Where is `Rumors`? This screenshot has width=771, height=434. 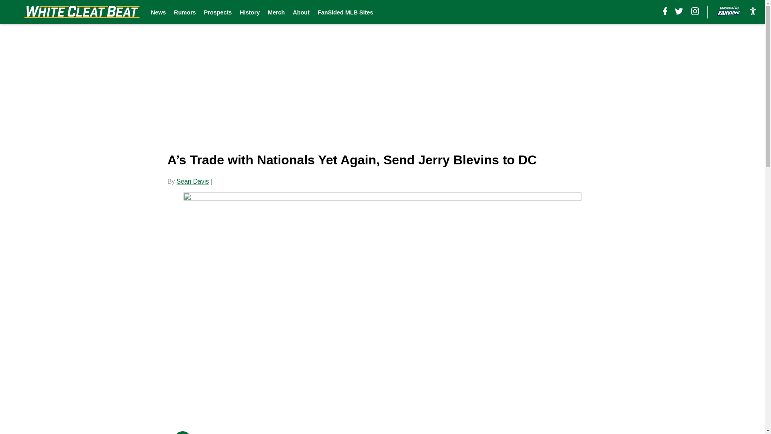
Rumors is located at coordinates (185, 12).